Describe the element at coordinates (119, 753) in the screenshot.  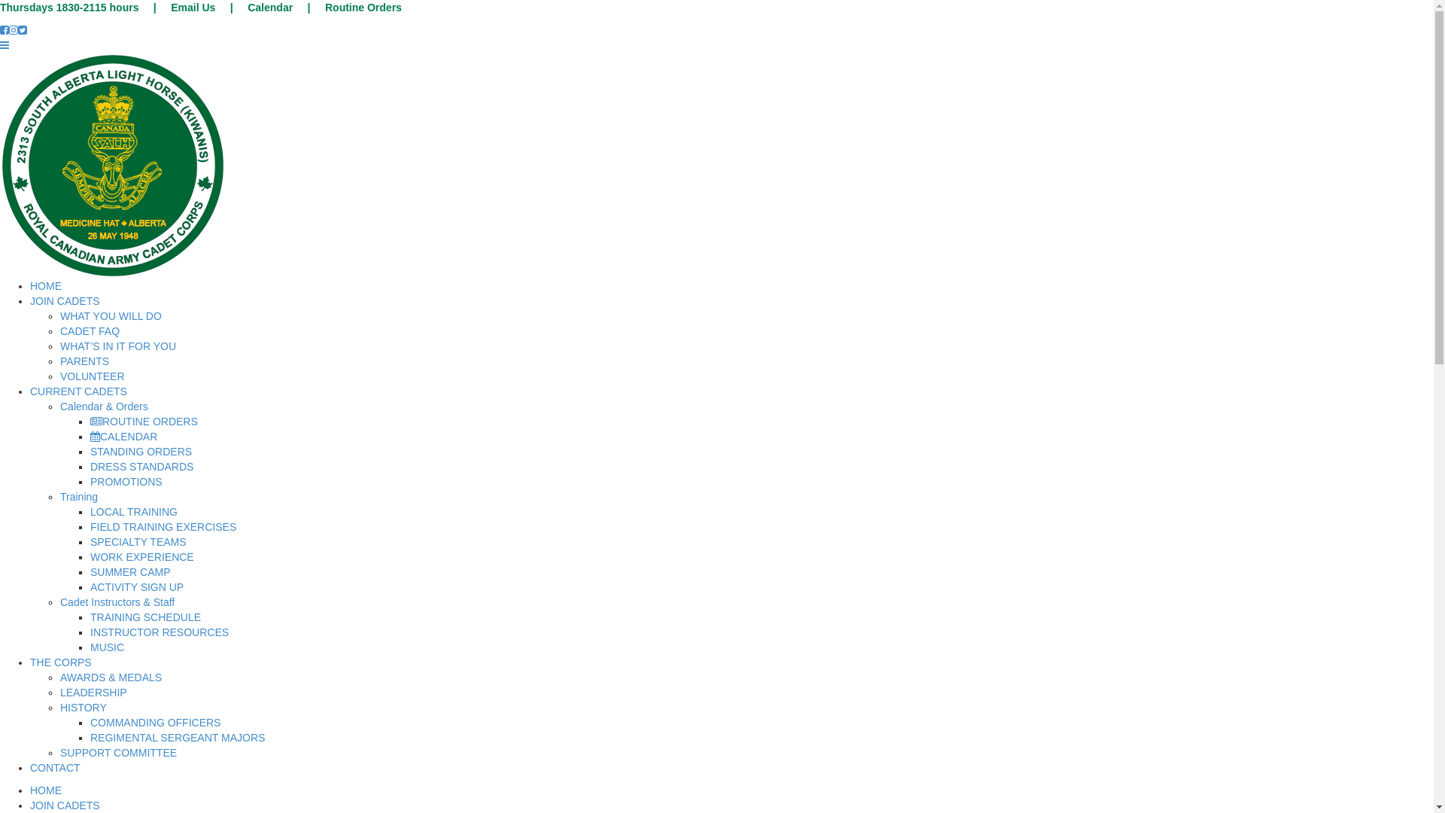
I see `SUPPORT COMMITTEE` at that location.